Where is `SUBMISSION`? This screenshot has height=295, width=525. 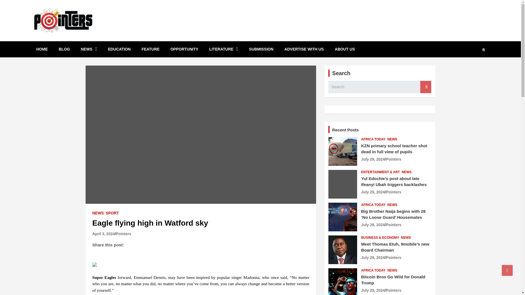 SUBMISSION is located at coordinates (261, 49).